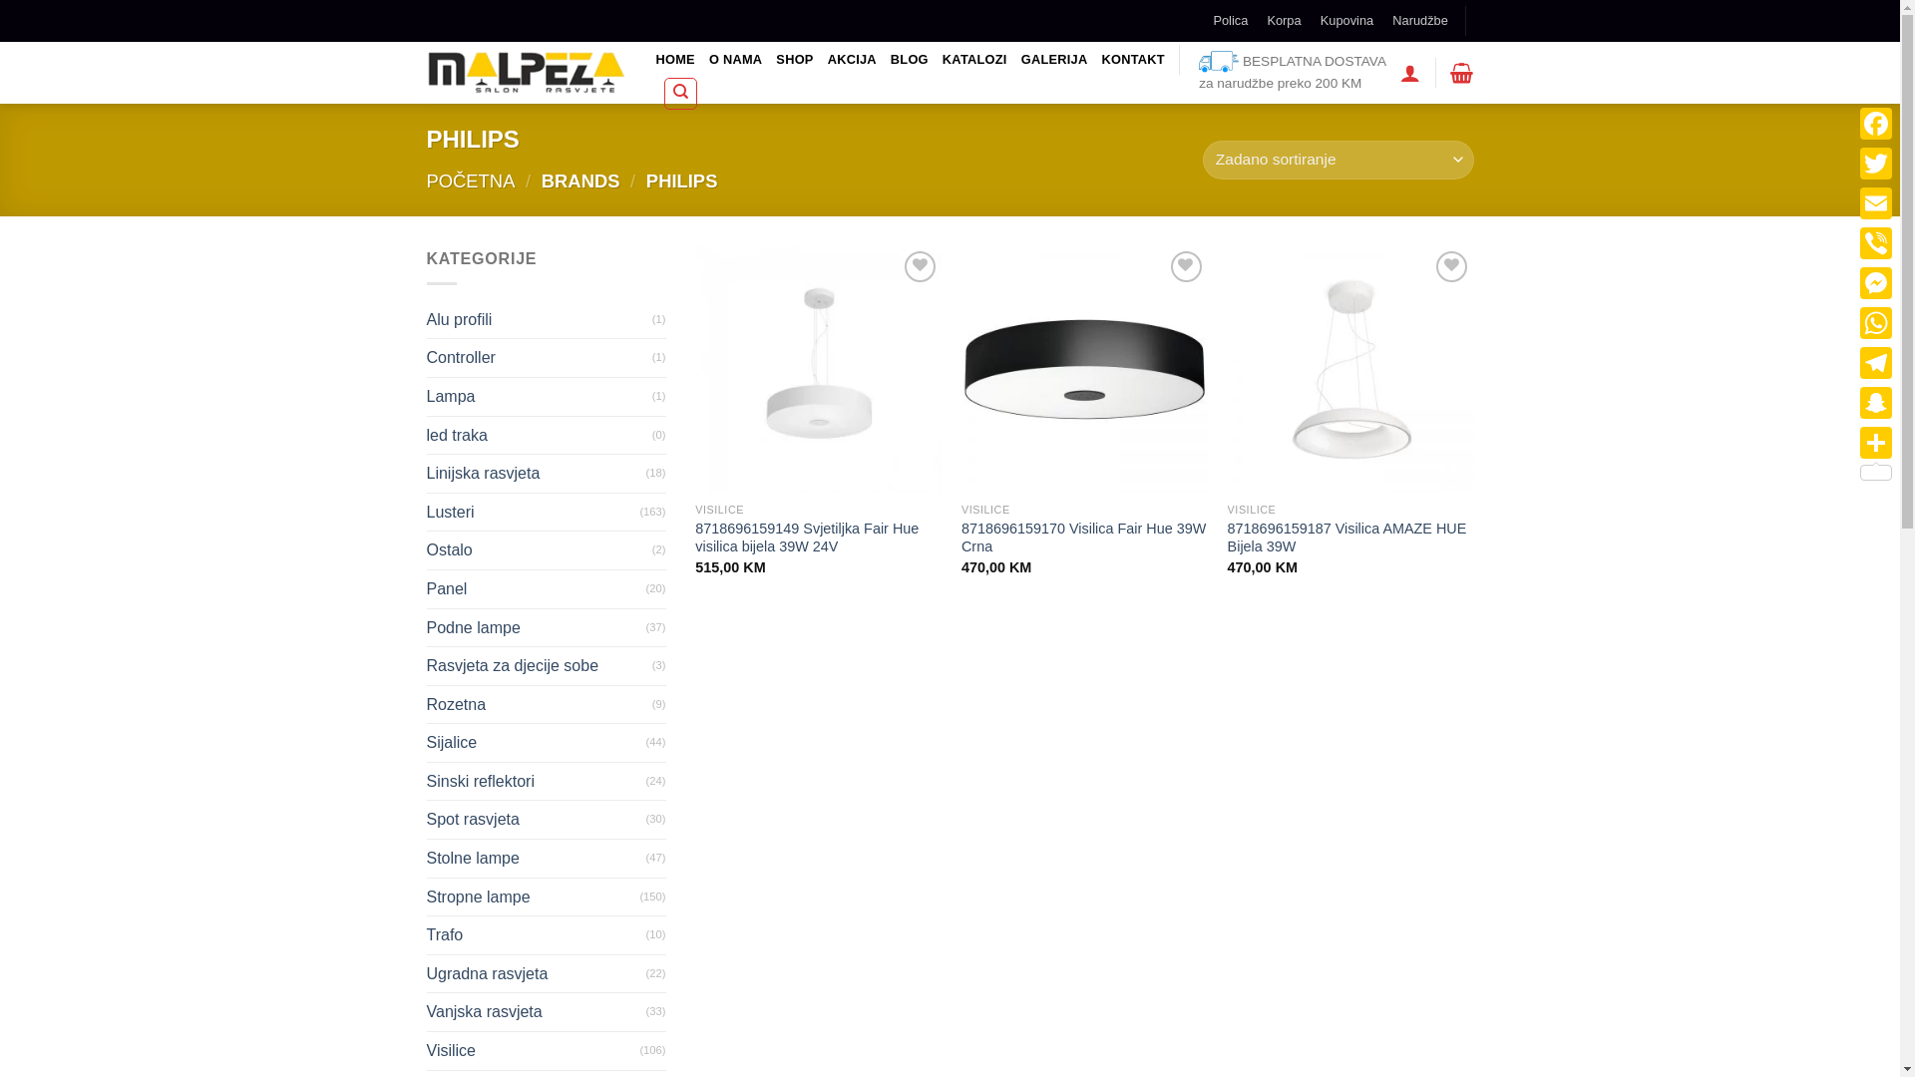 The height and width of the screenshot is (1077, 1915). I want to click on Rasvjeta za djecije sobe, so click(540, 666).